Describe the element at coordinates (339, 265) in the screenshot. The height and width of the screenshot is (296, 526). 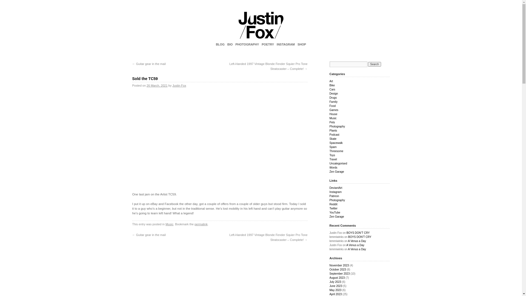
I see `November 2023` at that location.